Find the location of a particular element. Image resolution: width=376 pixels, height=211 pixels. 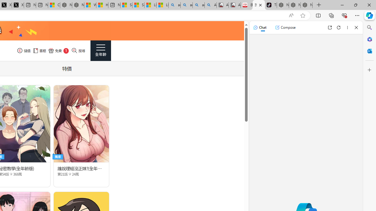

Customize is located at coordinates (370, 70).